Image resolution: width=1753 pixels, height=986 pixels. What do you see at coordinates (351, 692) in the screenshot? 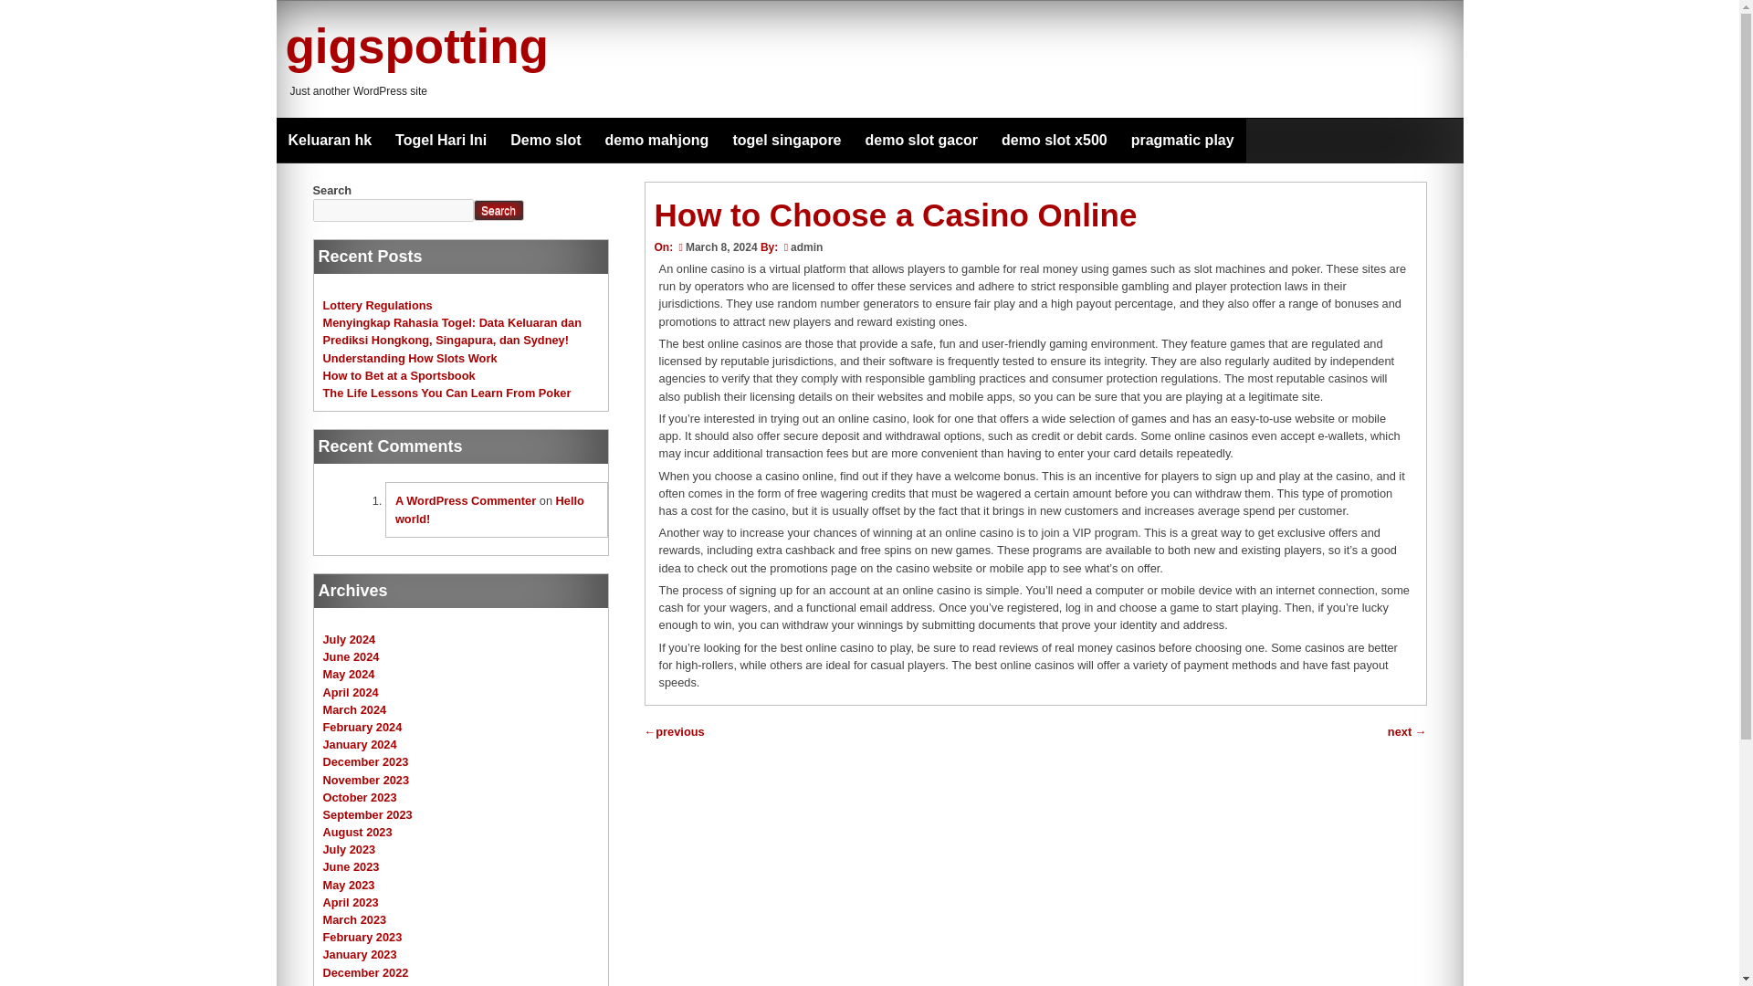
I see `April 2024` at bounding box center [351, 692].